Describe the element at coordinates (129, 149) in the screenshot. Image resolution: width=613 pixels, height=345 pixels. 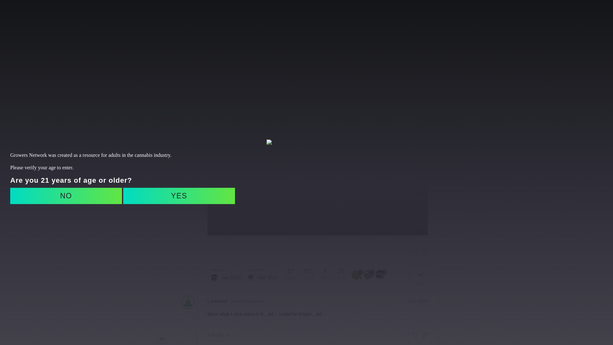
I see `Business` at that location.